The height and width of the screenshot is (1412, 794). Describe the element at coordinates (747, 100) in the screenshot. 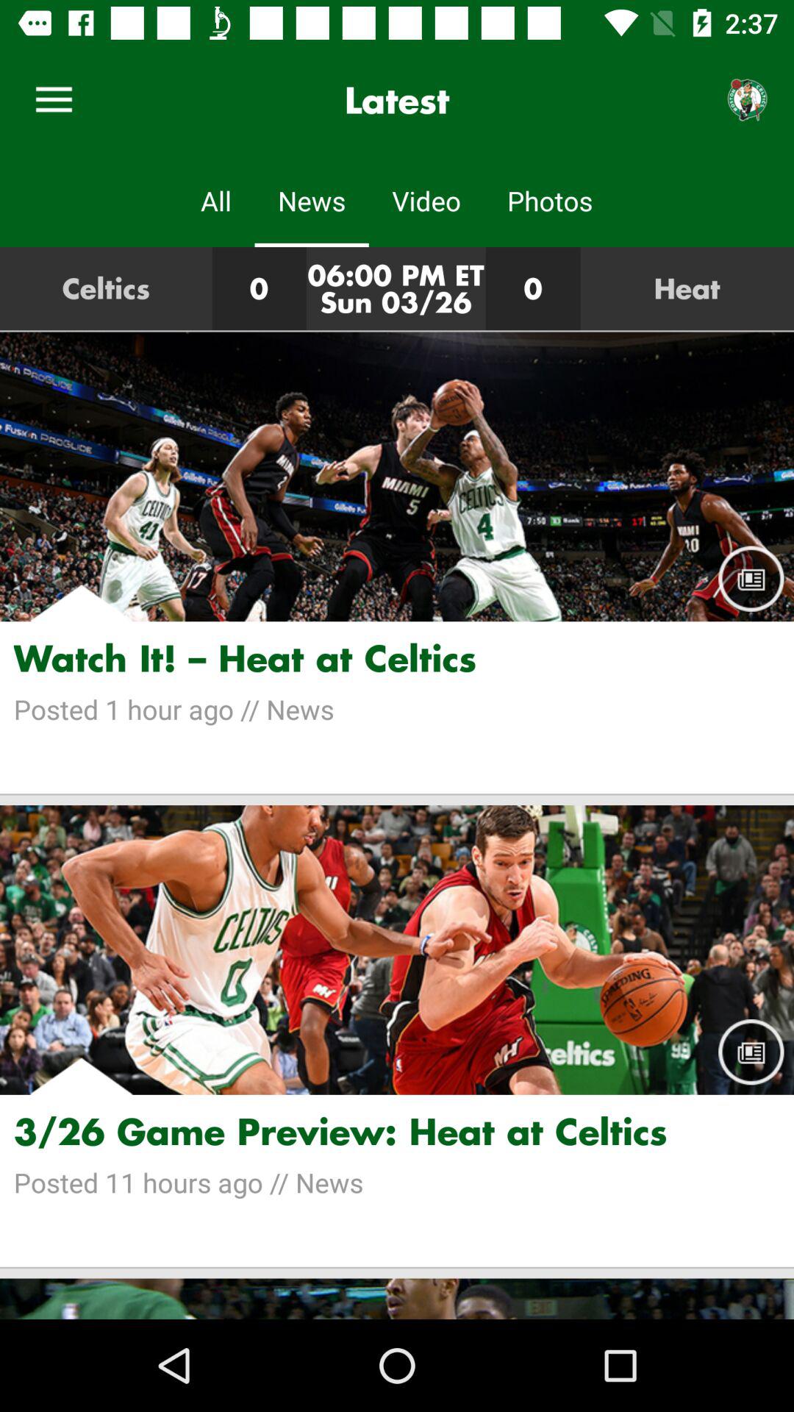

I see `tap the item to the right of latest icon` at that location.